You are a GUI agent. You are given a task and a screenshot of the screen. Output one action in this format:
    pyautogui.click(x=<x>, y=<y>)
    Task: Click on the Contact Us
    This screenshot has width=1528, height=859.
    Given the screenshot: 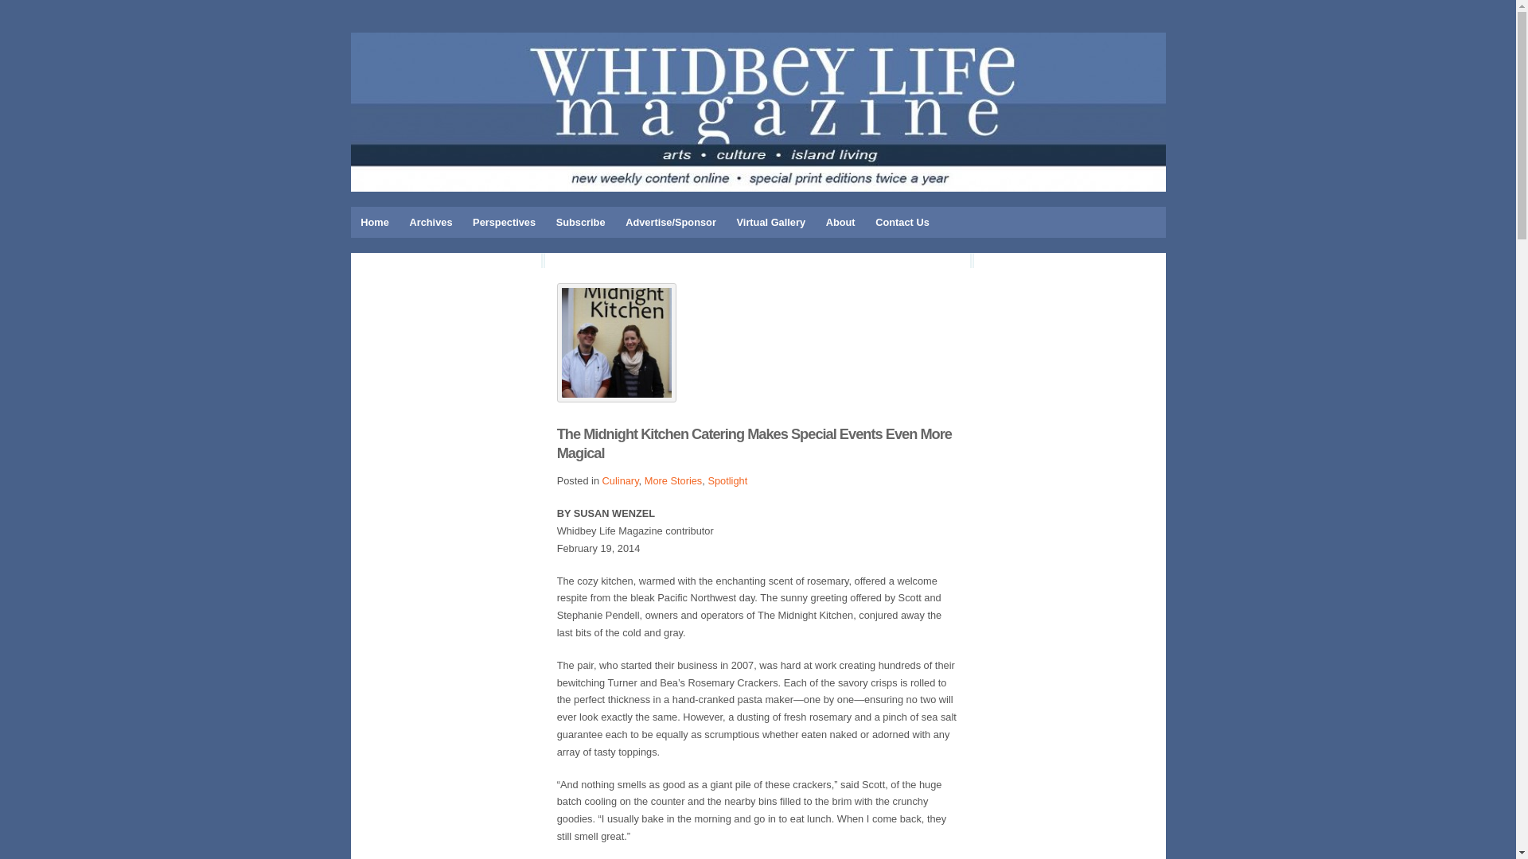 What is the action you would take?
    pyautogui.click(x=902, y=222)
    